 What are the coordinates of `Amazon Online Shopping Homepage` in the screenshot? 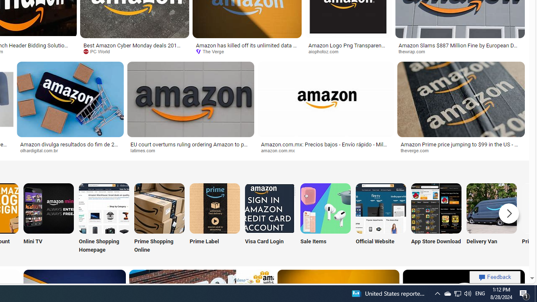 It's located at (104, 208).